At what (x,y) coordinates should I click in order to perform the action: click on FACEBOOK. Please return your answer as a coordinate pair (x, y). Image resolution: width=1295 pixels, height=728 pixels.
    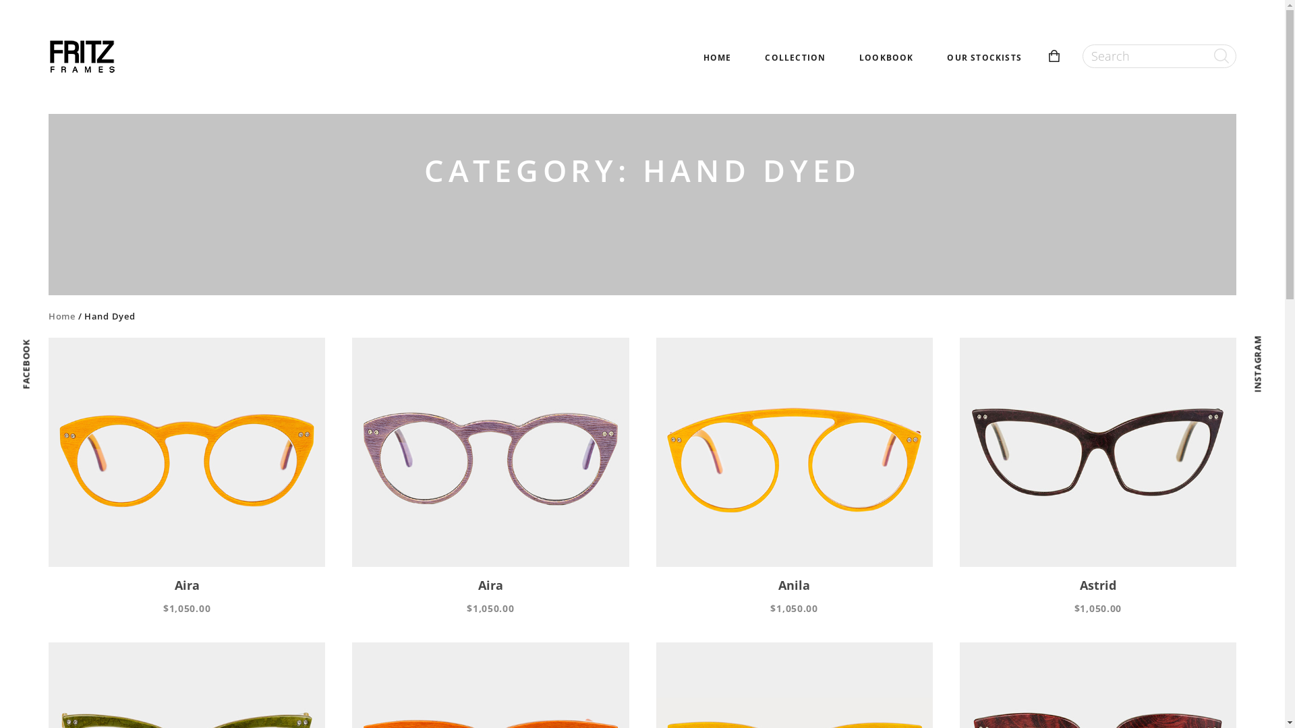
    Looking at the image, I should click on (46, 346).